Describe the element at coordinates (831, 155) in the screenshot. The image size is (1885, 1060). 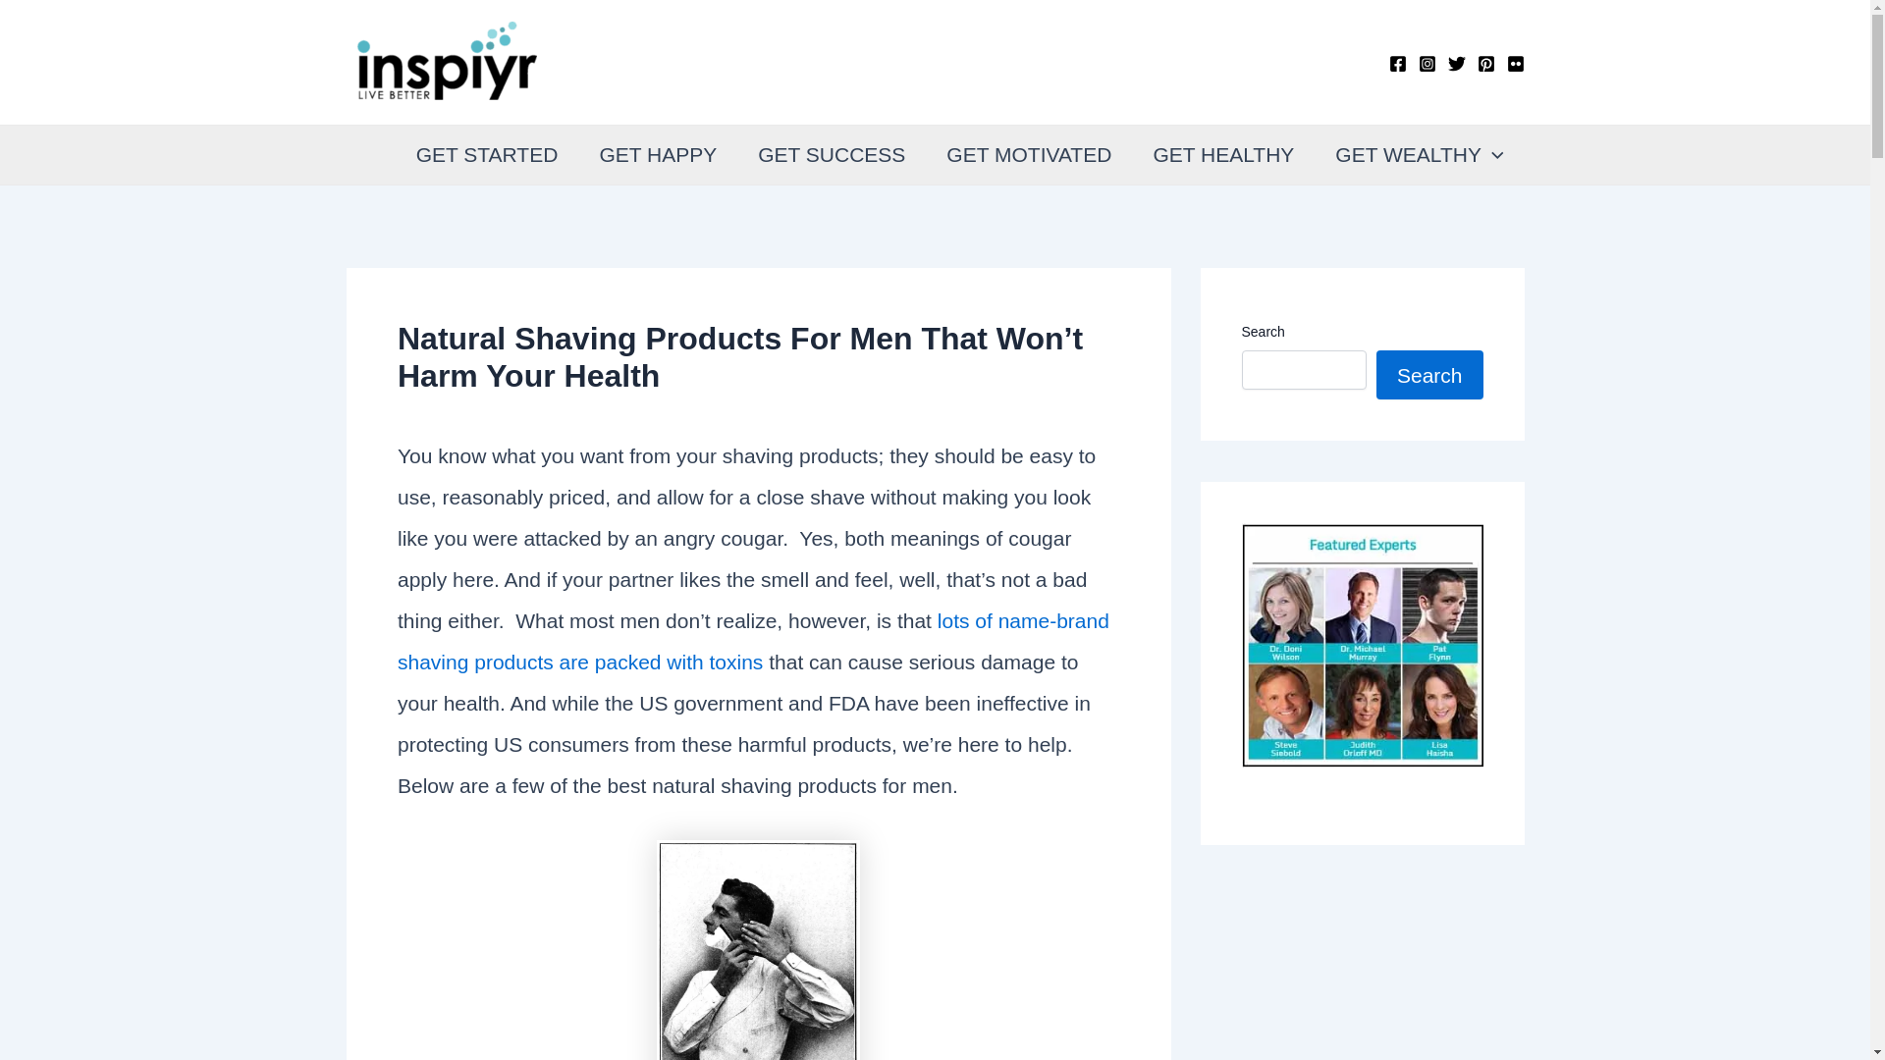
I see `GET SUCCESS` at that location.